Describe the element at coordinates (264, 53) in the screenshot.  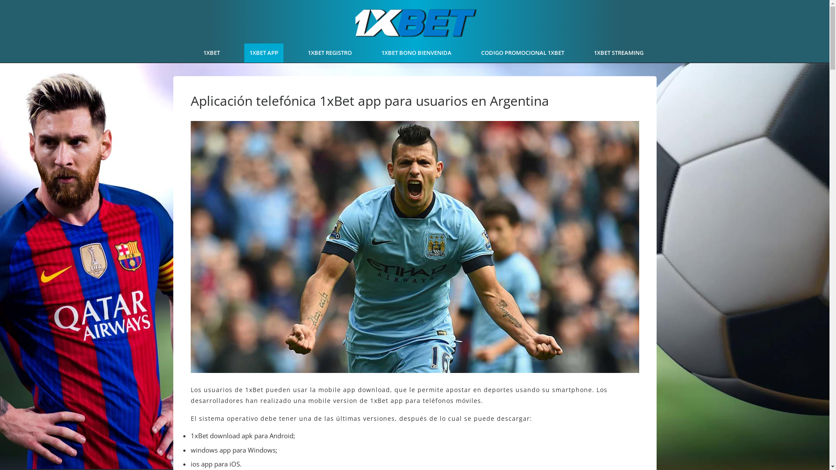
I see `1XBET APP` at that location.